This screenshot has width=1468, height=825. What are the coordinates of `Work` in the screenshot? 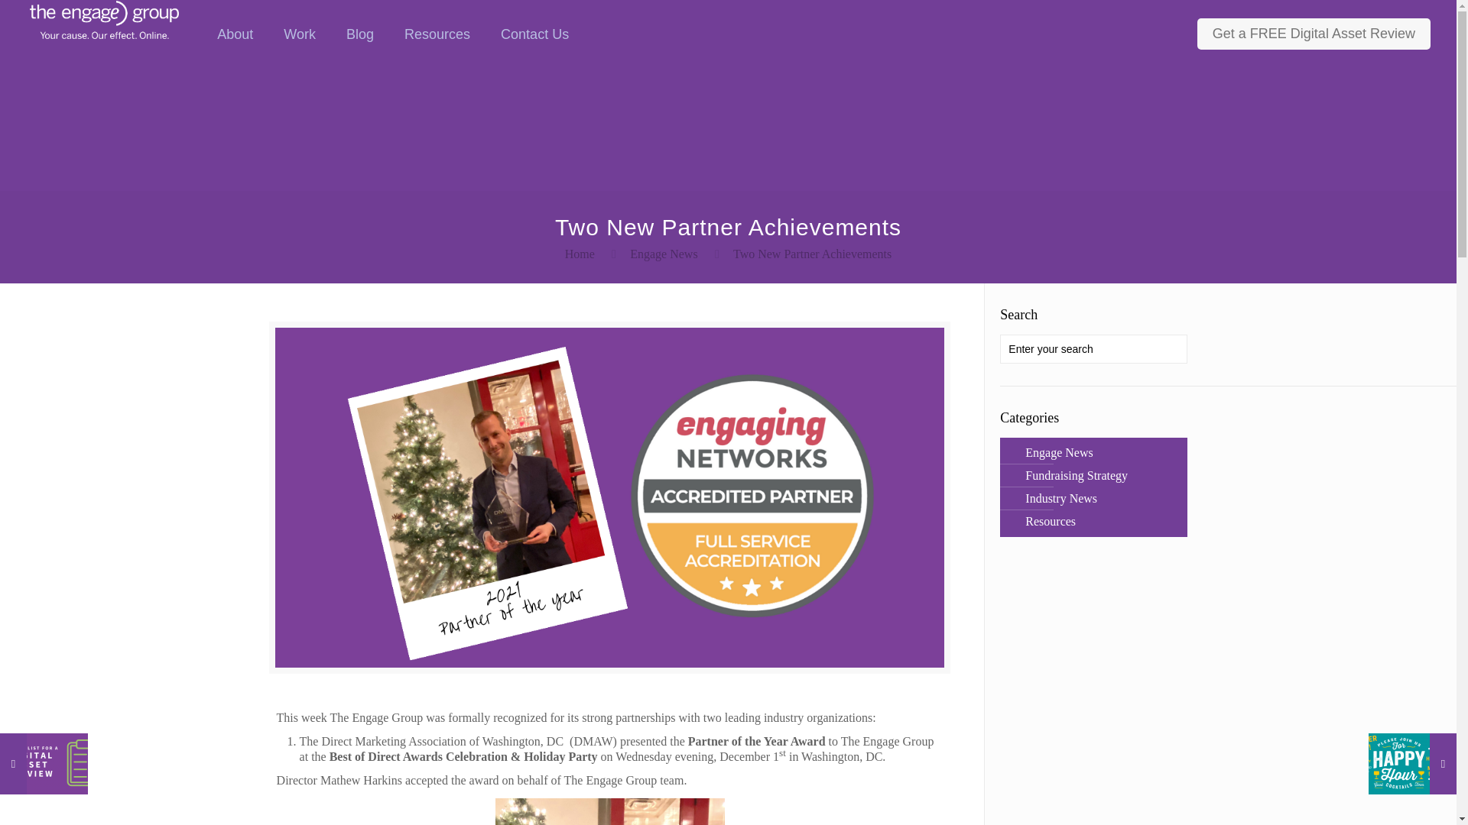 It's located at (300, 34).